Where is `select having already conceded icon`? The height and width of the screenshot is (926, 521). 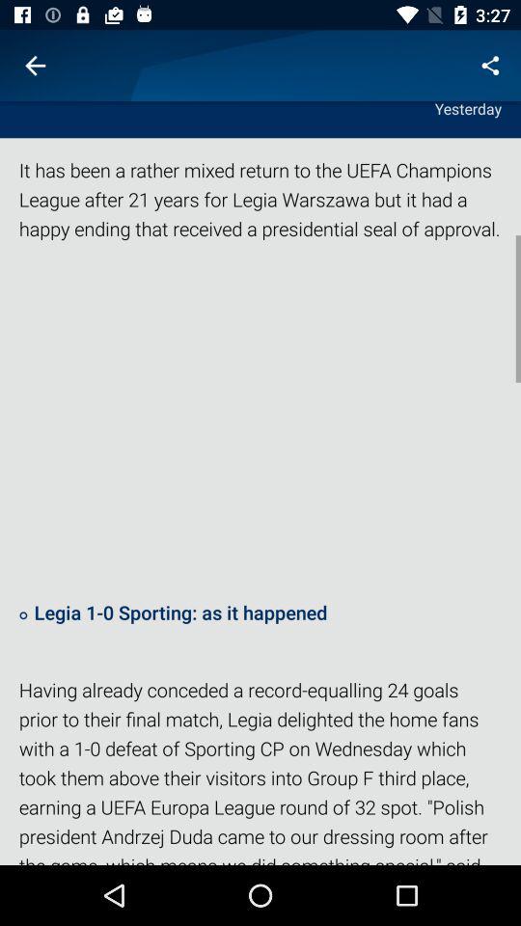 select having already conceded icon is located at coordinates (260, 770).